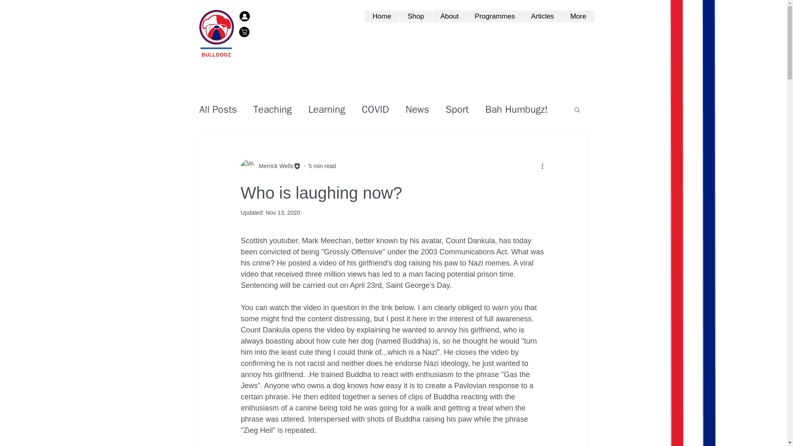  I want to click on COVID, so click(375, 109).